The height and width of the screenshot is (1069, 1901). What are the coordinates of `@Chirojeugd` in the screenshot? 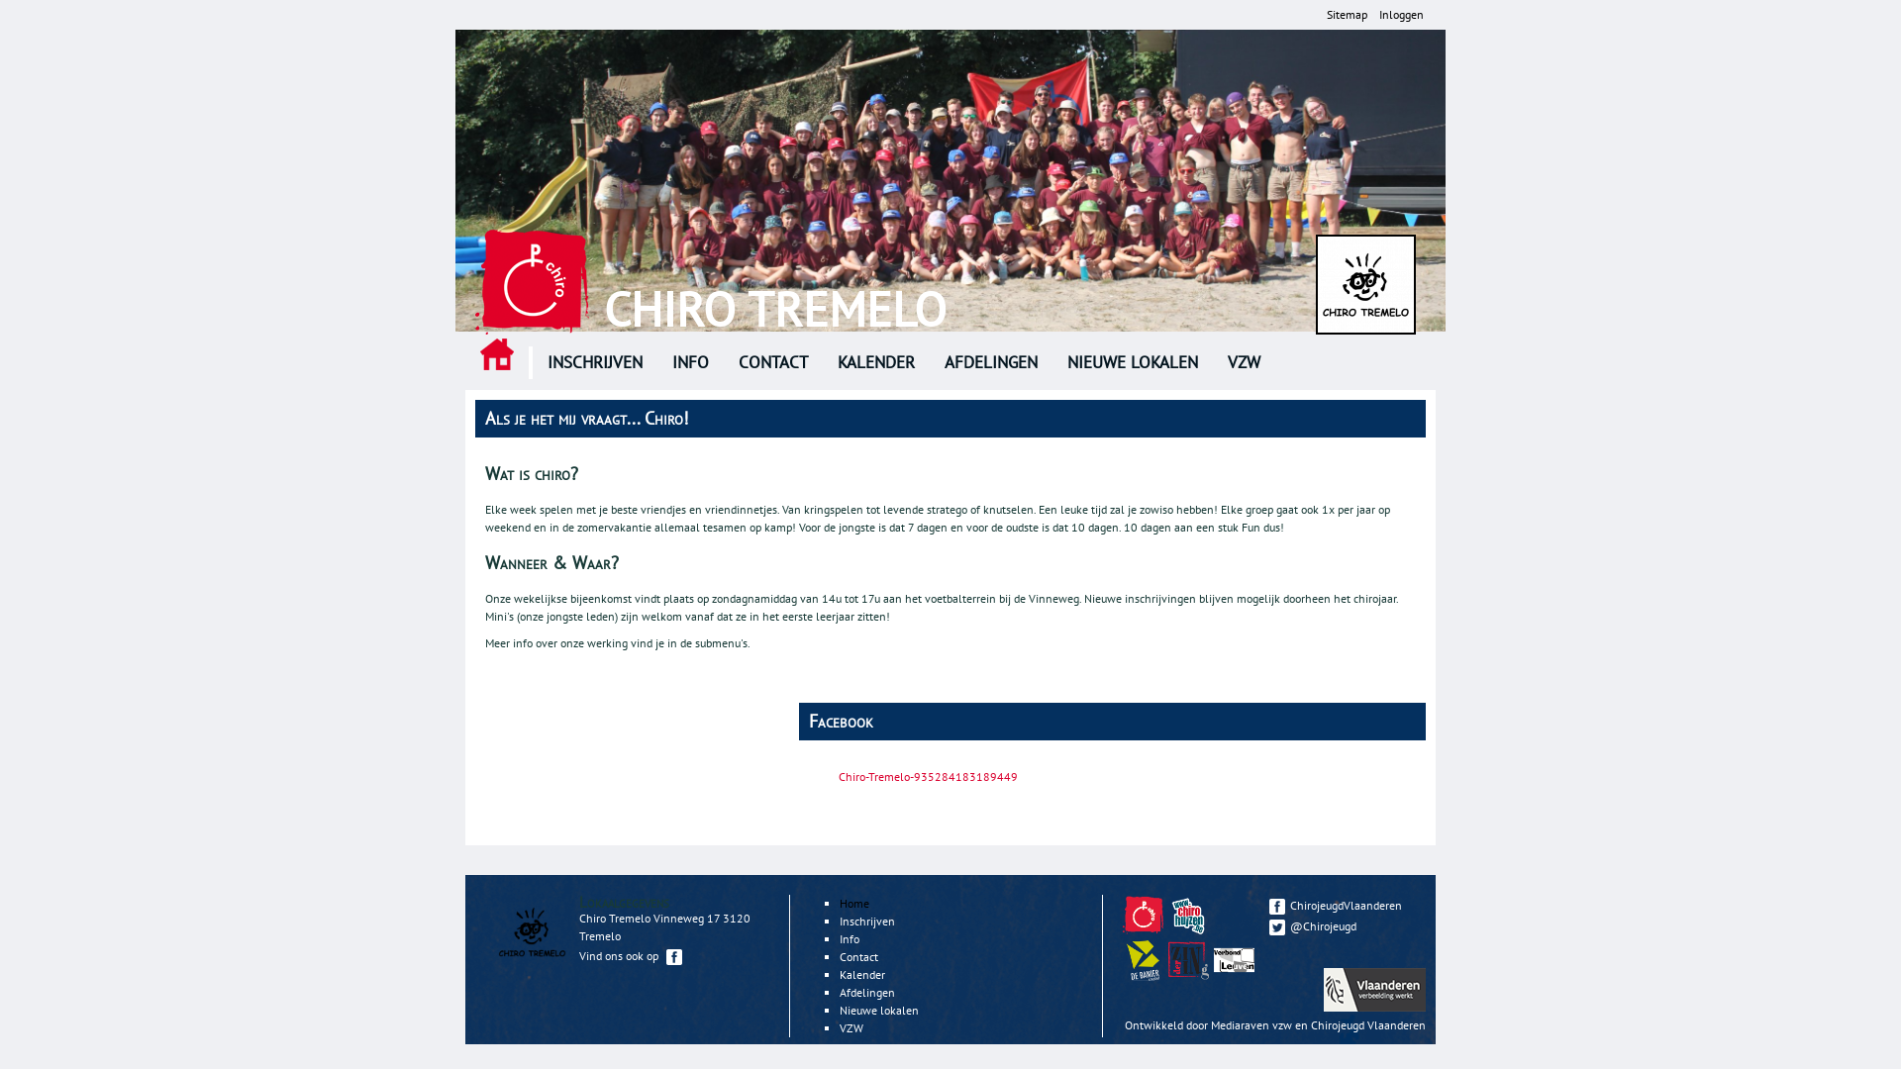 It's located at (1343, 926).